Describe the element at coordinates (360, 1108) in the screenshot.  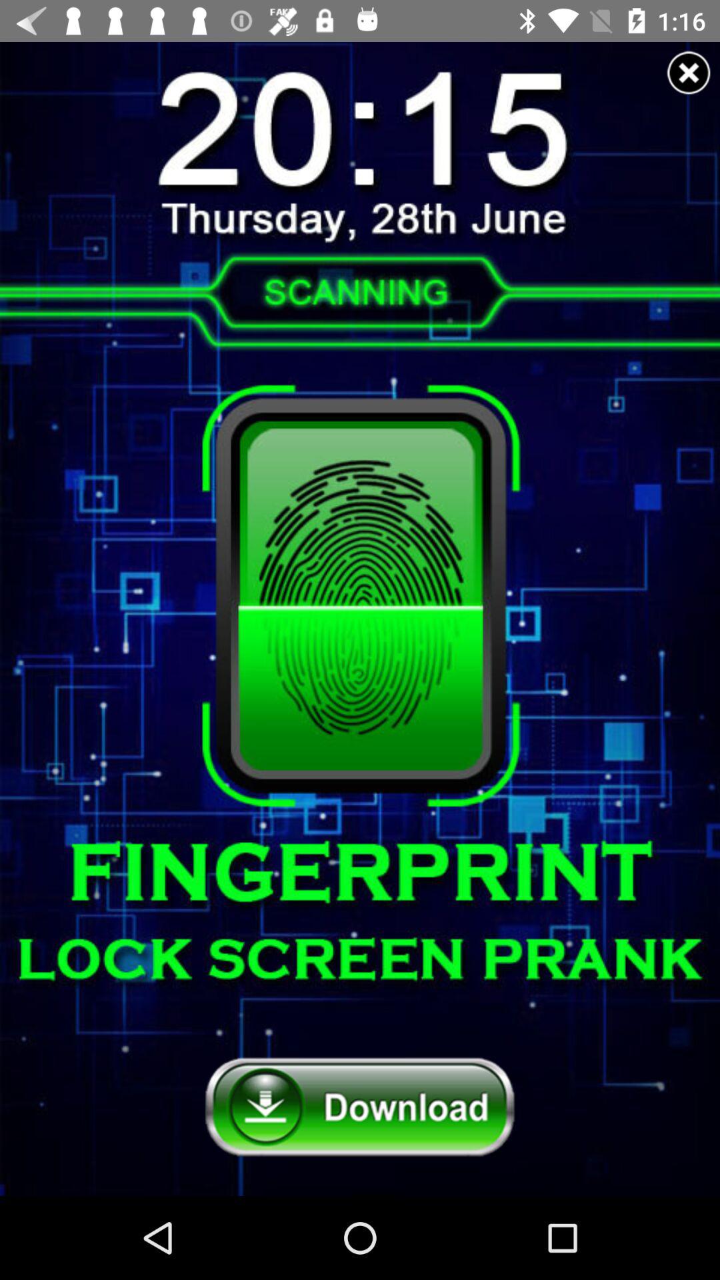
I see `downnloads the app` at that location.